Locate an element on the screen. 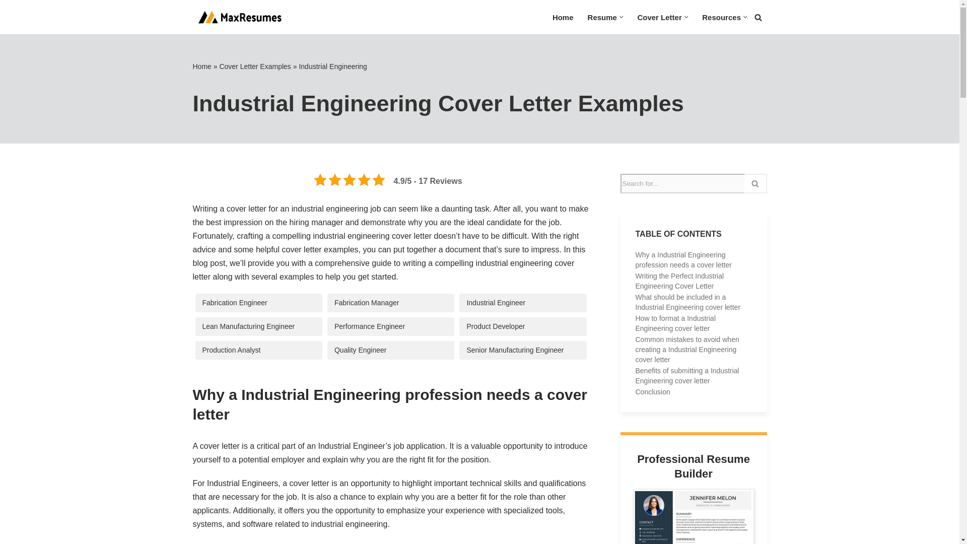  Home is located at coordinates (563, 17).